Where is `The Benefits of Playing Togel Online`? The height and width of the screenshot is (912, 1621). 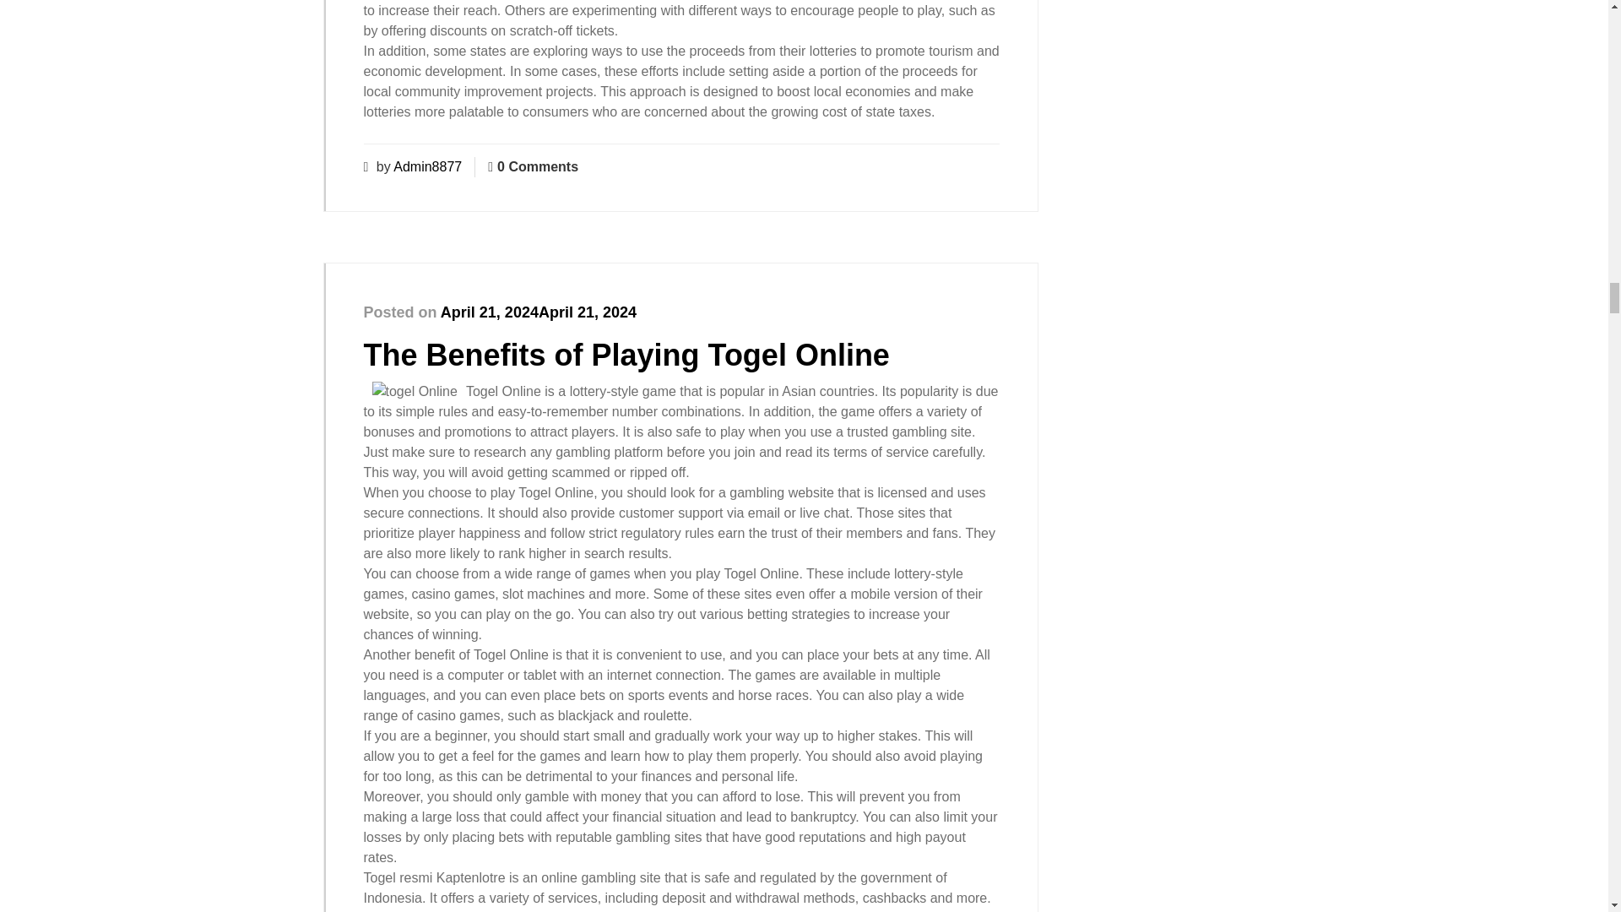 The Benefits of Playing Togel Online is located at coordinates (626, 355).